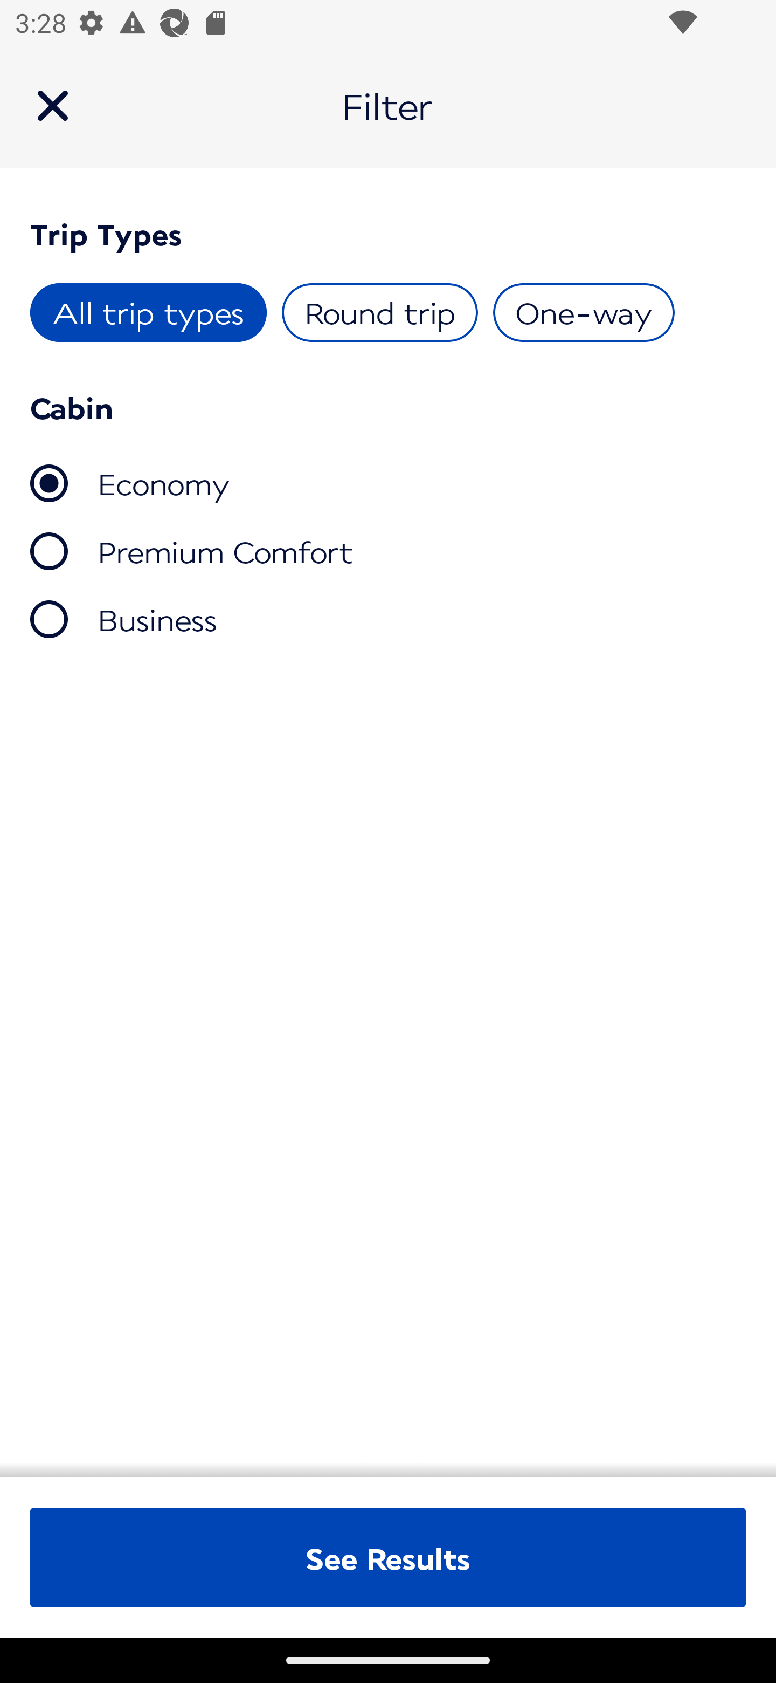 Image resolution: width=776 pixels, height=1683 pixels. I want to click on See Results, so click(388, 1557).